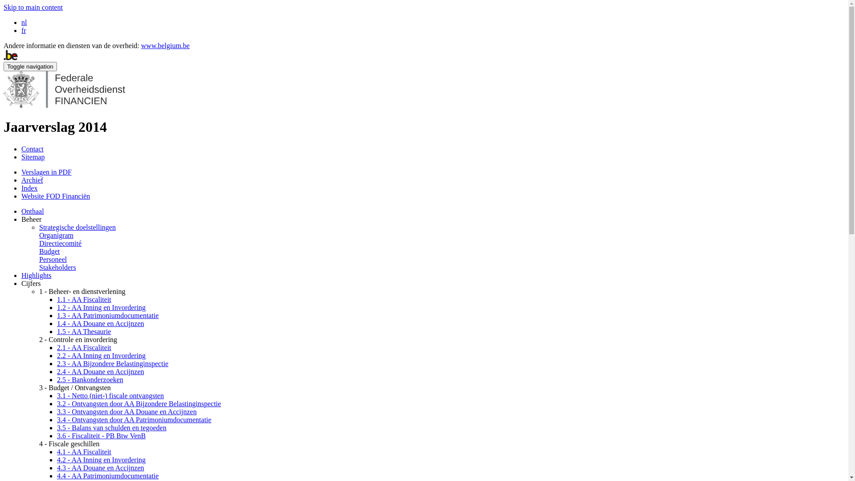 This screenshot has height=481, width=855. What do you see at coordinates (37, 275) in the screenshot?
I see `Highlights` at bounding box center [37, 275].